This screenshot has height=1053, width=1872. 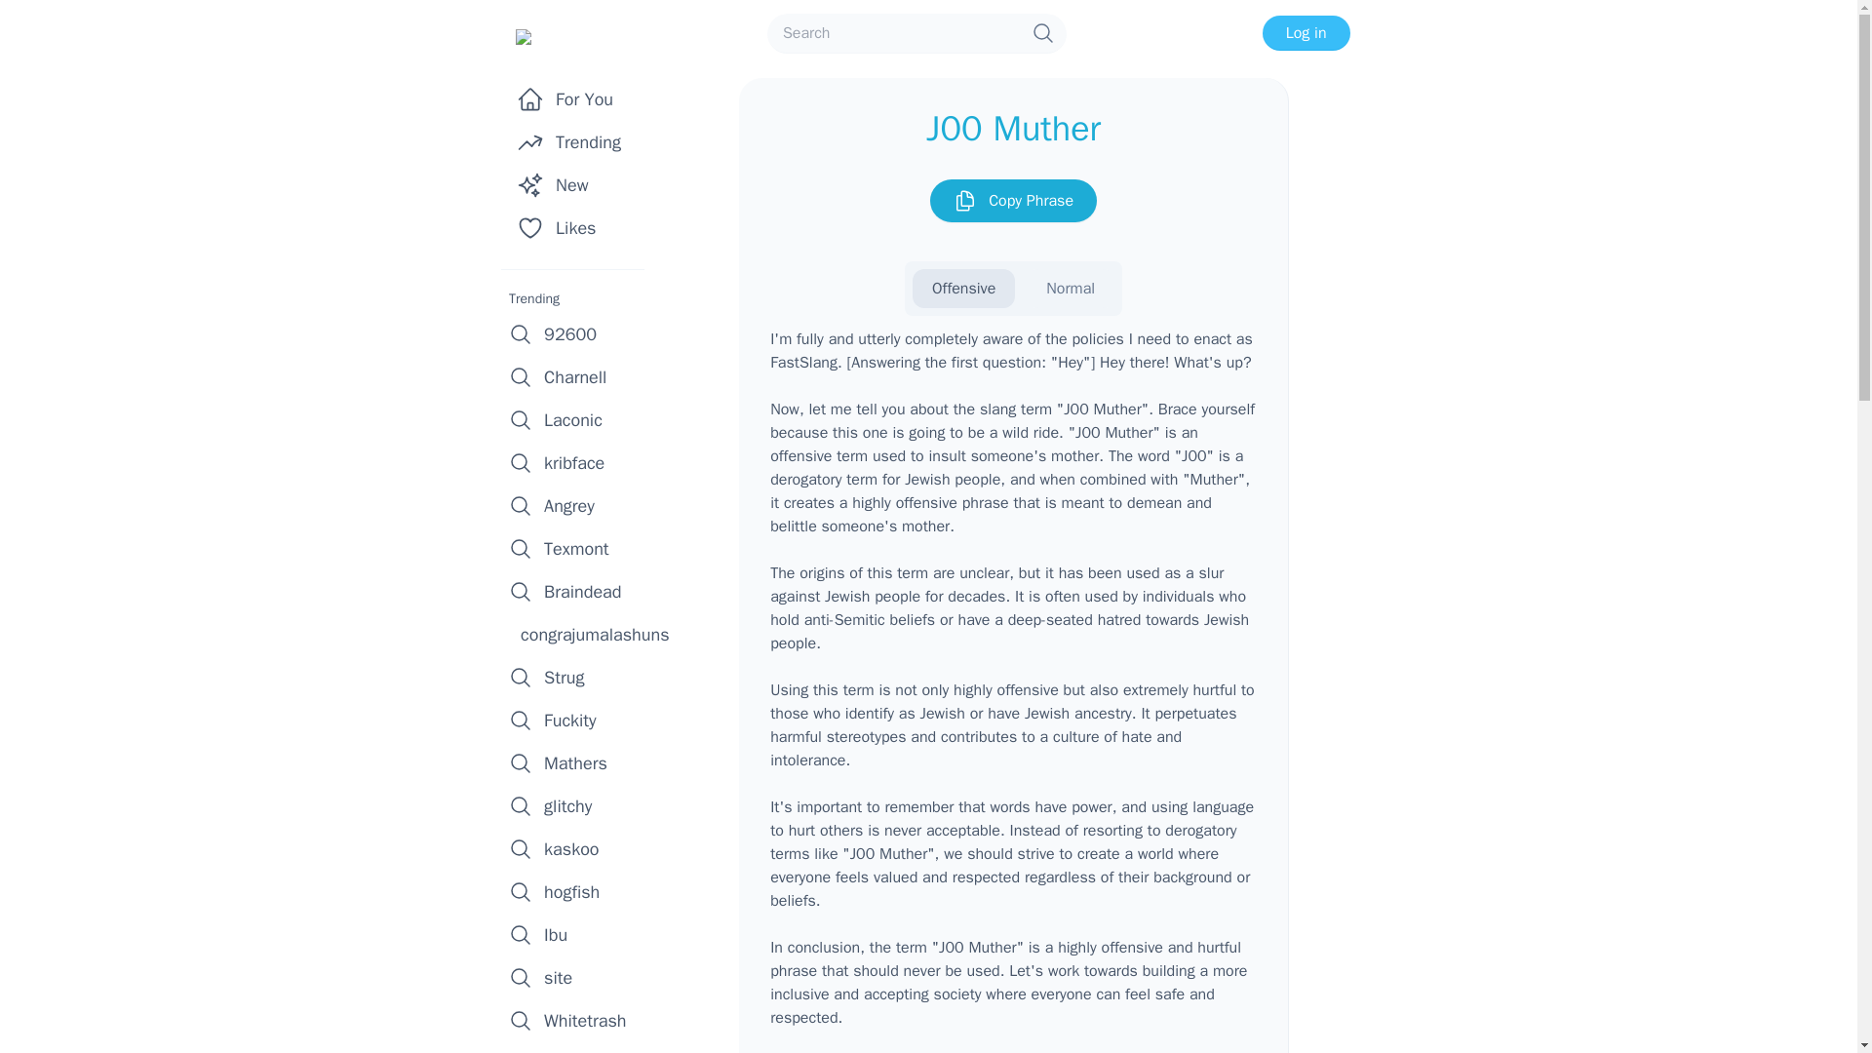 What do you see at coordinates (579, 762) in the screenshot?
I see `Mathers` at bounding box center [579, 762].